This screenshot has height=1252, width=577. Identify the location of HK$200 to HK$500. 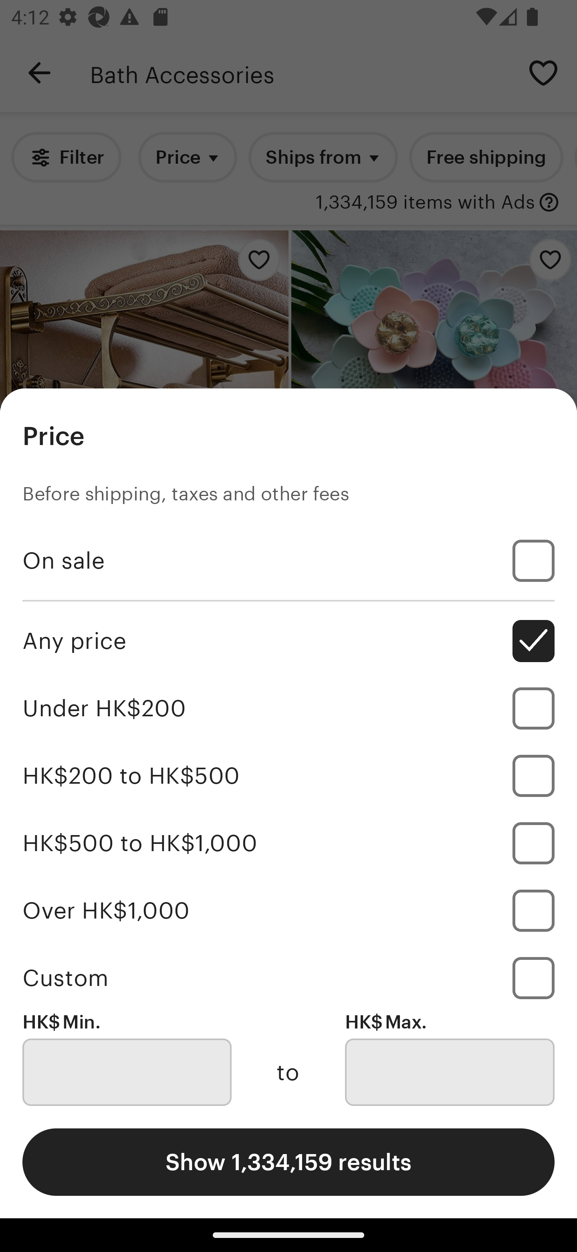
(288, 775).